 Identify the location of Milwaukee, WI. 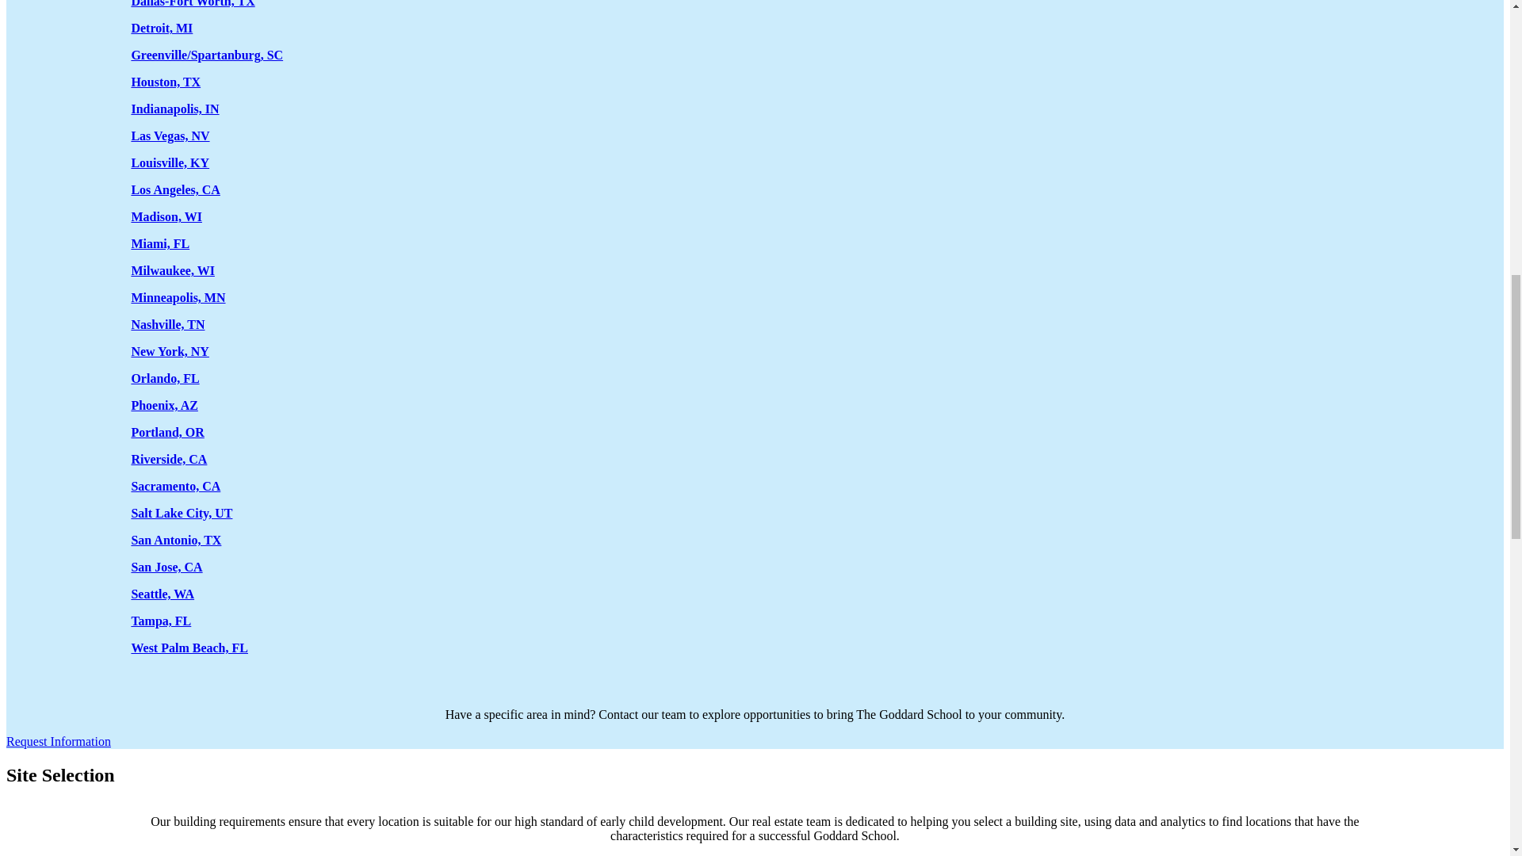
(173, 269).